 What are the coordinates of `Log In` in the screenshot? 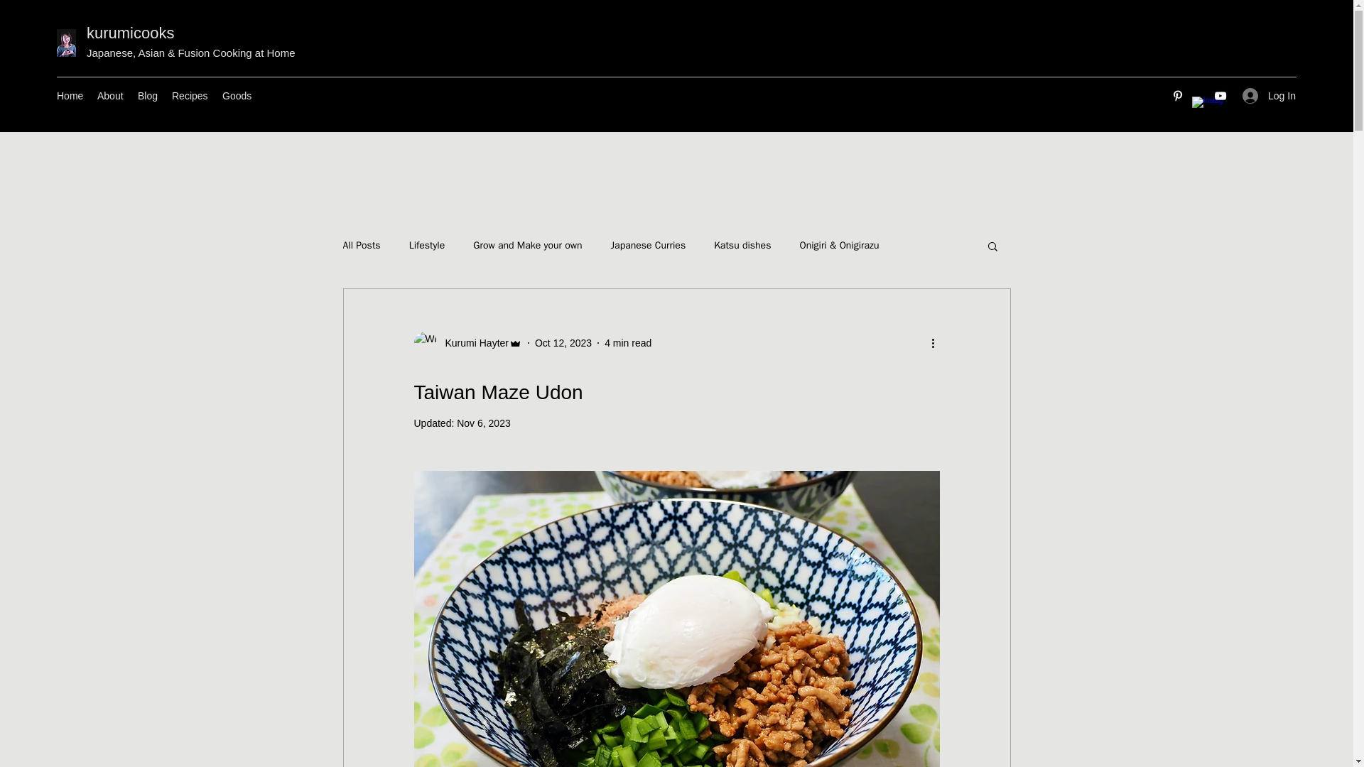 It's located at (1265, 96).